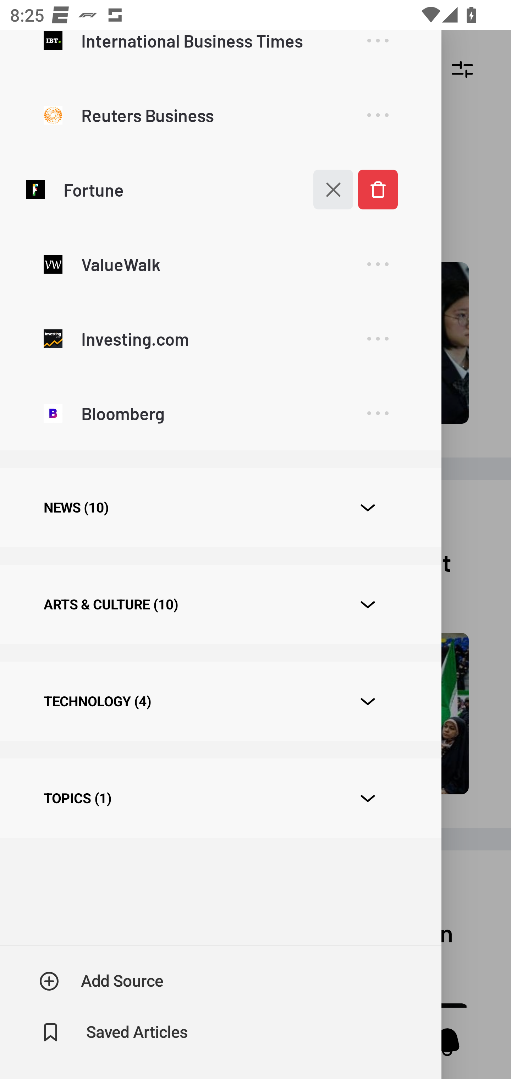  What do you see at coordinates (114, 1033) in the screenshot?
I see `Open Saved News  Saved Articles` at bounding box center [114, 1033].